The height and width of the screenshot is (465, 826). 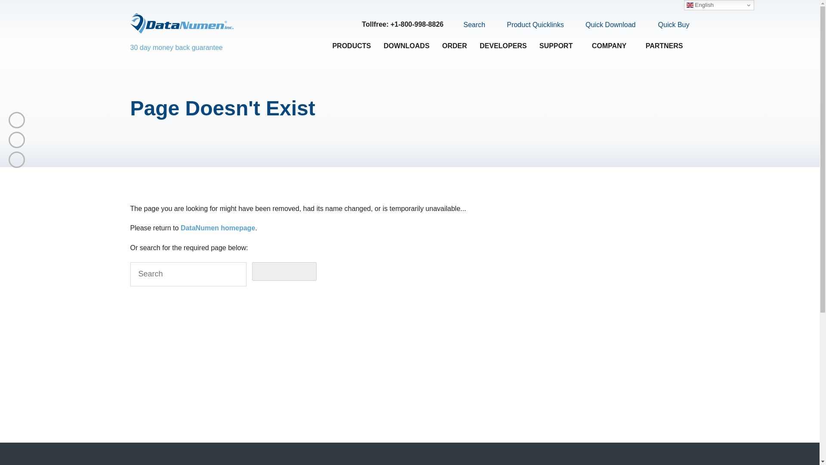 I want to click on Search, so click(x=469, y=25).